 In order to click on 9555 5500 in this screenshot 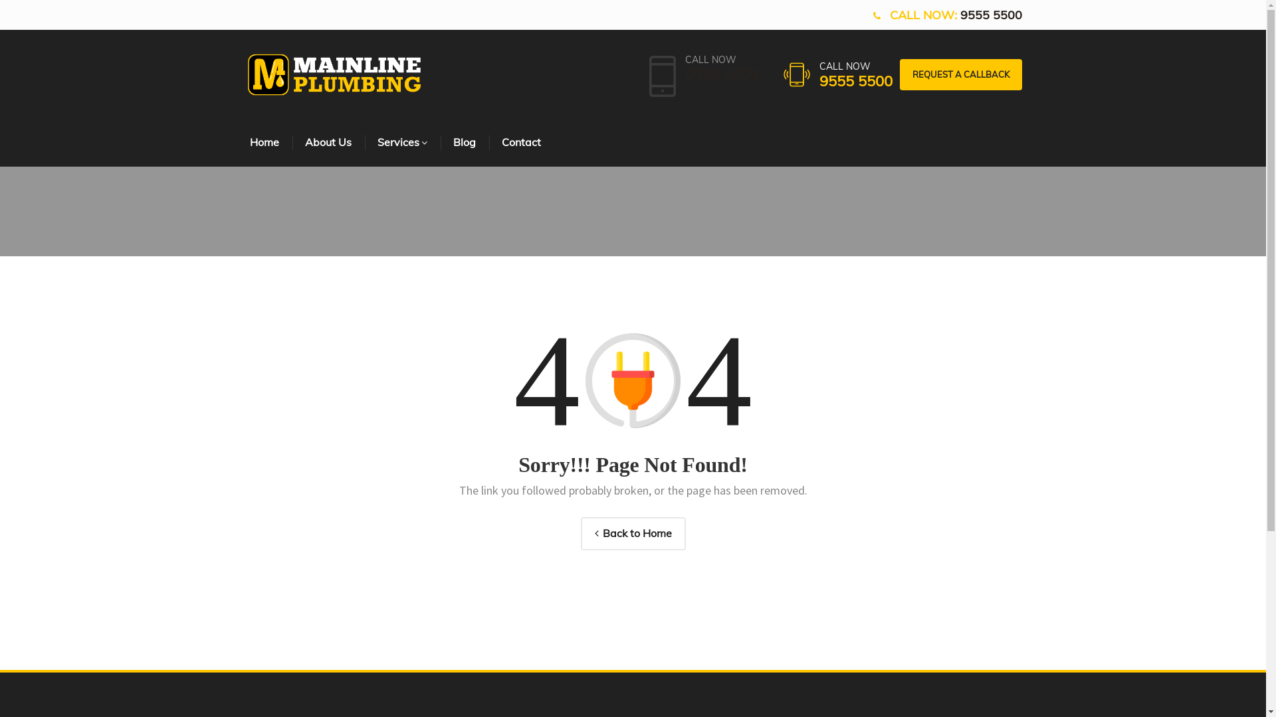, I will do `click(721, 74)`.